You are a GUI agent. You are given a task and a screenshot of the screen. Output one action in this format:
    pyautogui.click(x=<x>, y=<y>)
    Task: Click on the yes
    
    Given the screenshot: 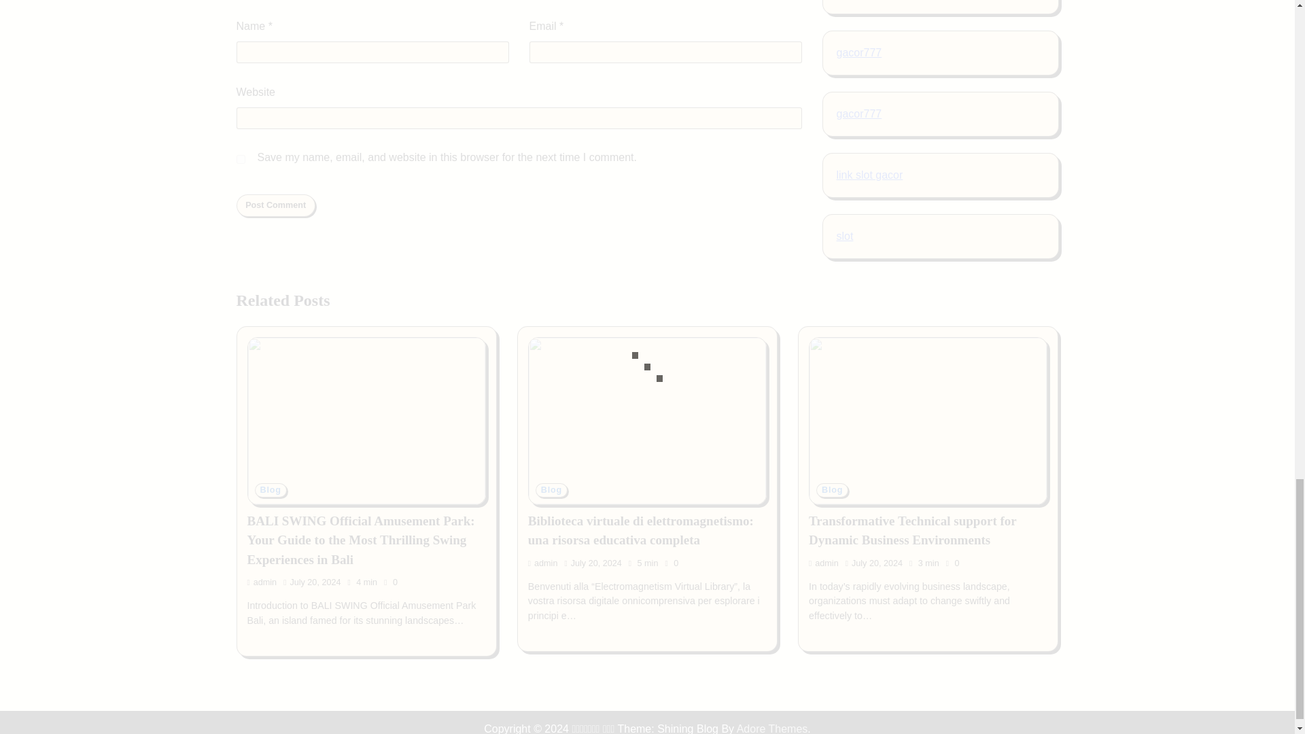 What is the action you would take?
    pyautogui.click(x=241, y=159)
    